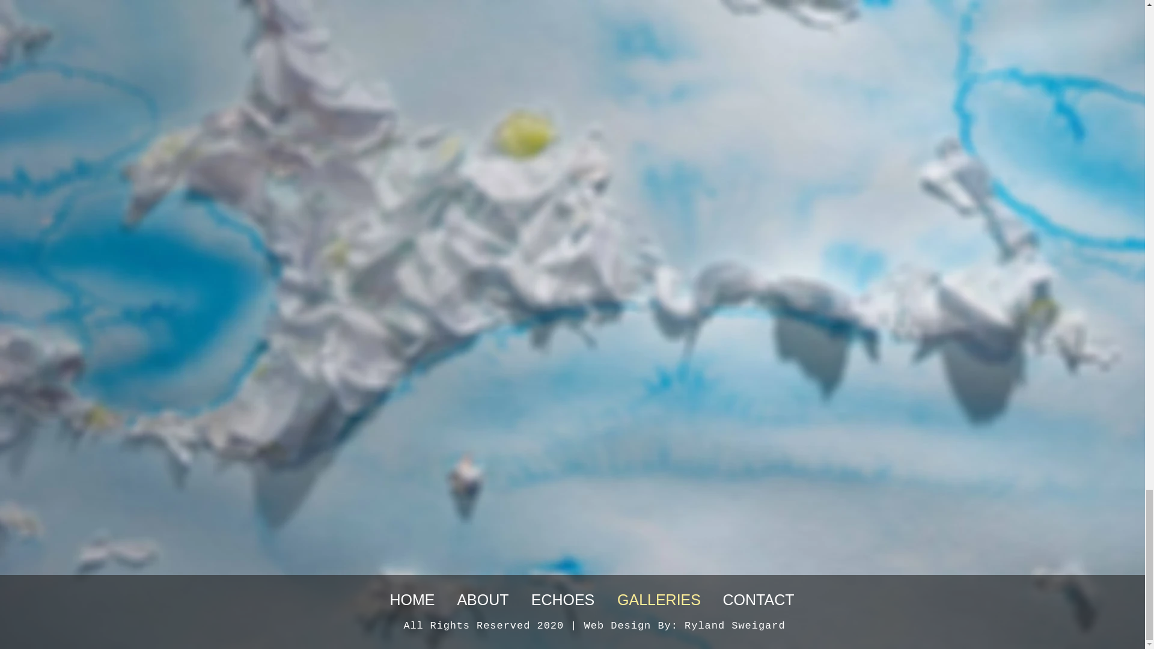  Describe the element at coordinates (483, 600) in the screenshot. I see `ABOUT` at that location.